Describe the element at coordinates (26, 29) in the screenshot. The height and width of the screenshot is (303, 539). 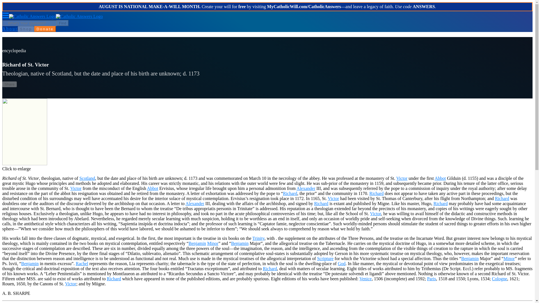
I see `Shop` at that location.